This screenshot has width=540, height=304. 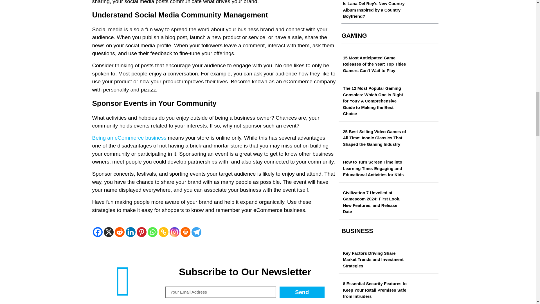 What do you see at coordinates (152, 232) in the screenshot?
I see `Whatsapp` at bounding box center [152, 232].